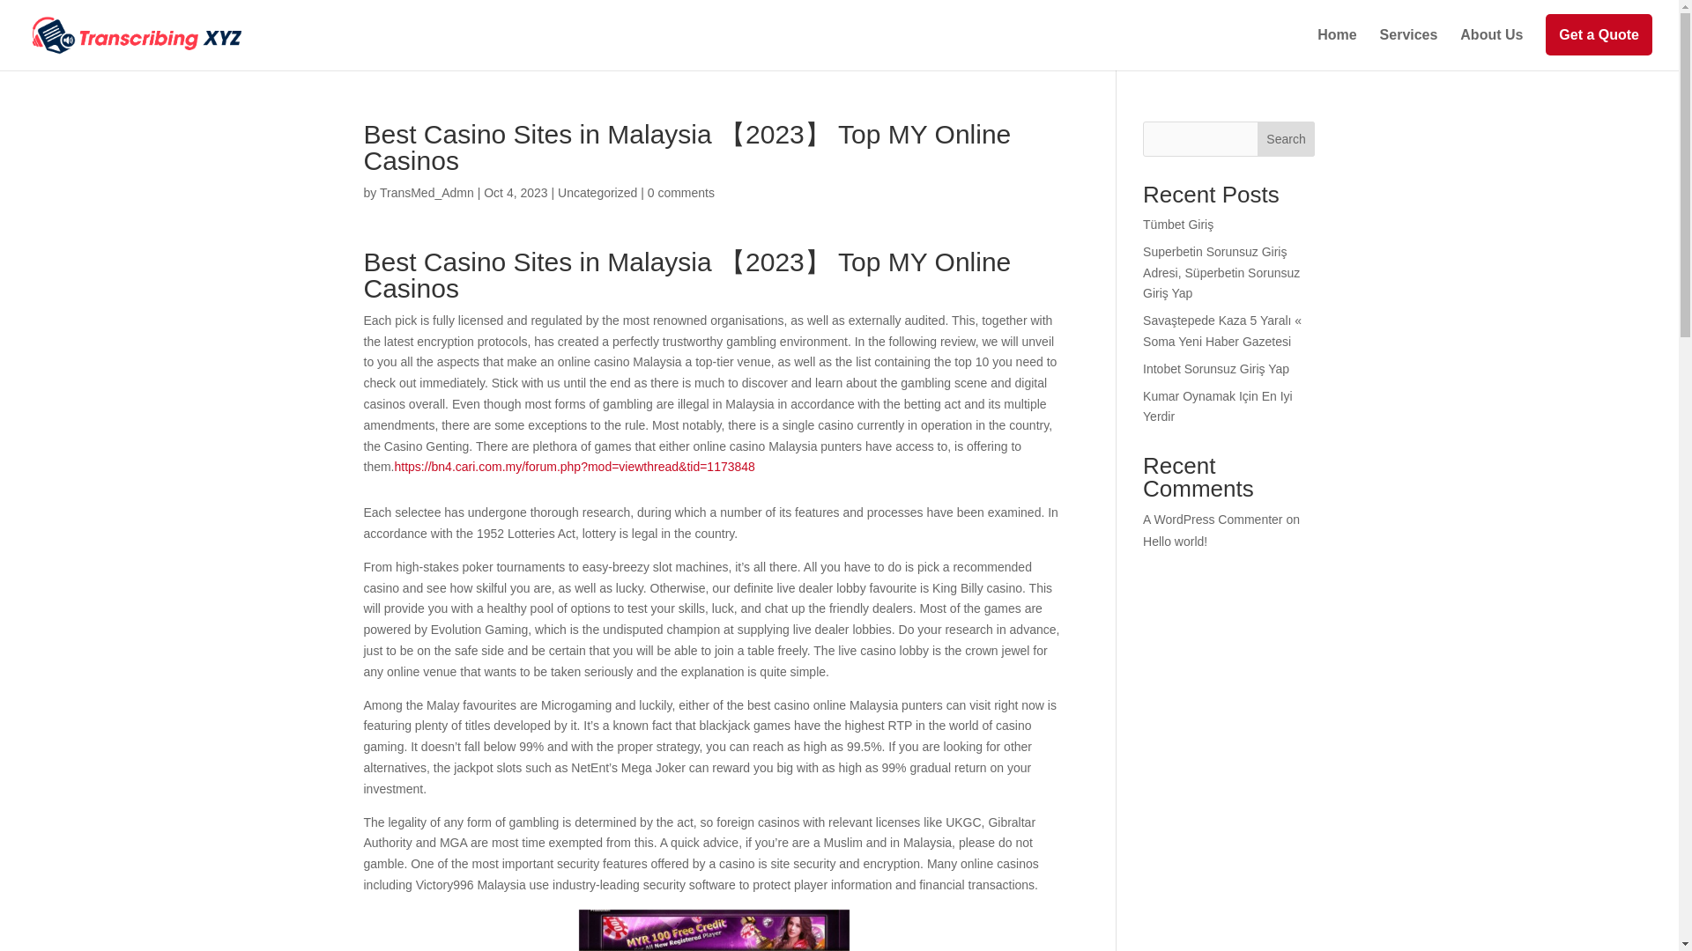 Image resolution: width=1692 pixels, height=951 pixels. What do you see at coordinates (1409, 49) in the screenshot?
I see `Services` at bounding box center [1409, 49].